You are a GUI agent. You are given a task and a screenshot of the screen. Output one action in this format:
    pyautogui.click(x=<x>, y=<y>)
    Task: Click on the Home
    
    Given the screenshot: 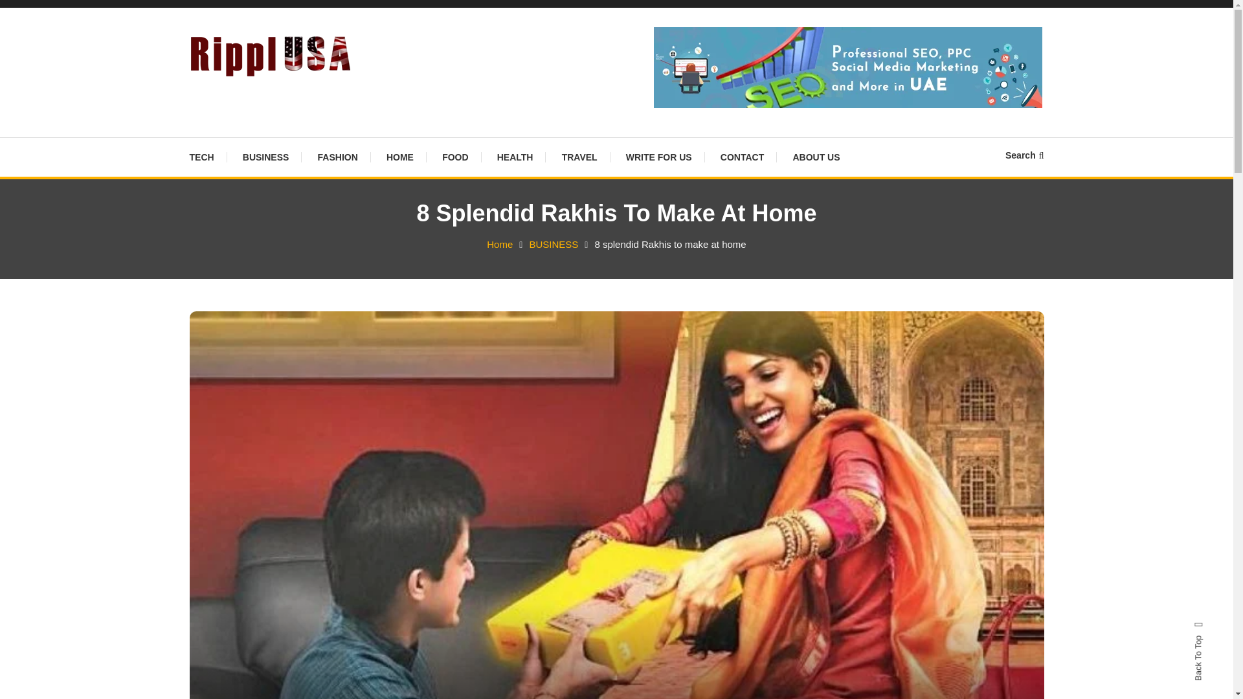 What is the action you would take?
    pyautogui.click(x=500, y=244)
    